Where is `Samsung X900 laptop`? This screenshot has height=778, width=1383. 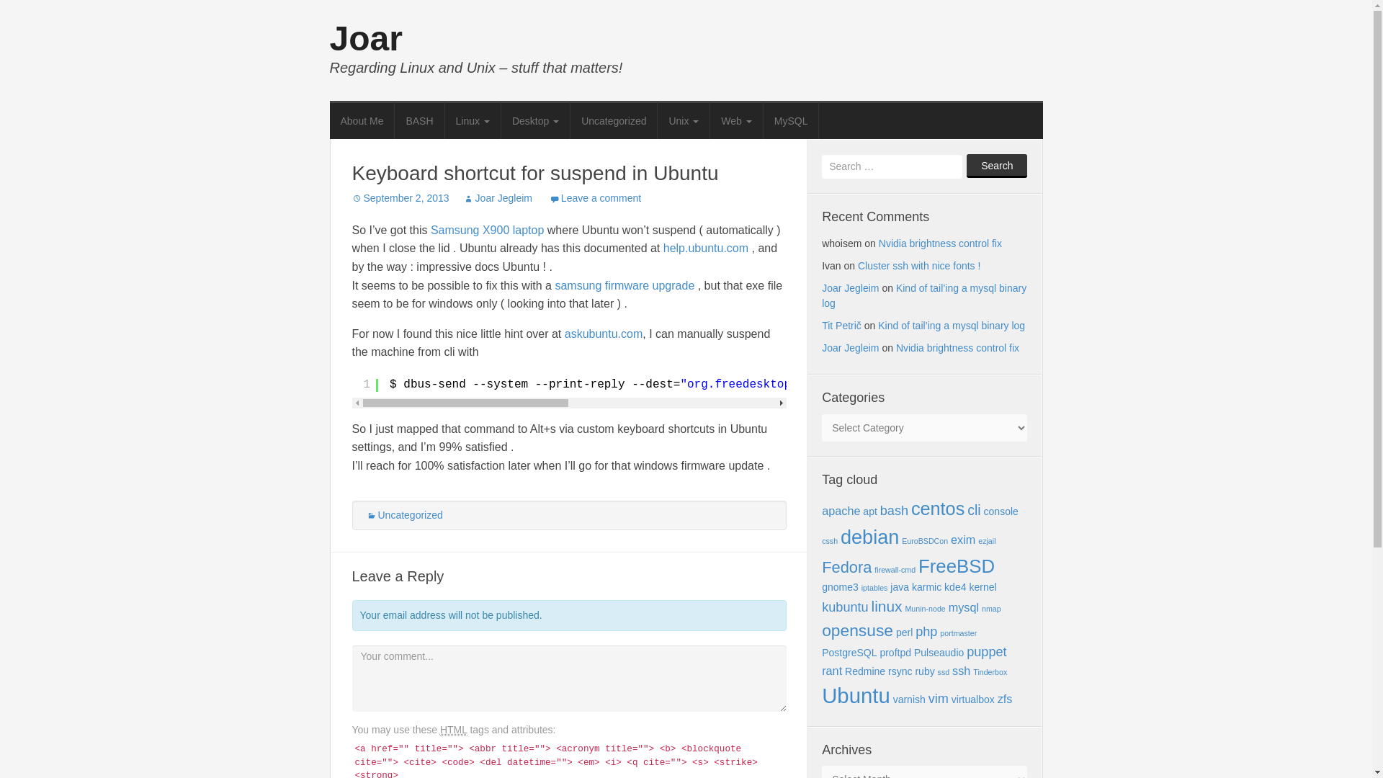
Samsung X900 laptop is located at coordinates (487, 231).